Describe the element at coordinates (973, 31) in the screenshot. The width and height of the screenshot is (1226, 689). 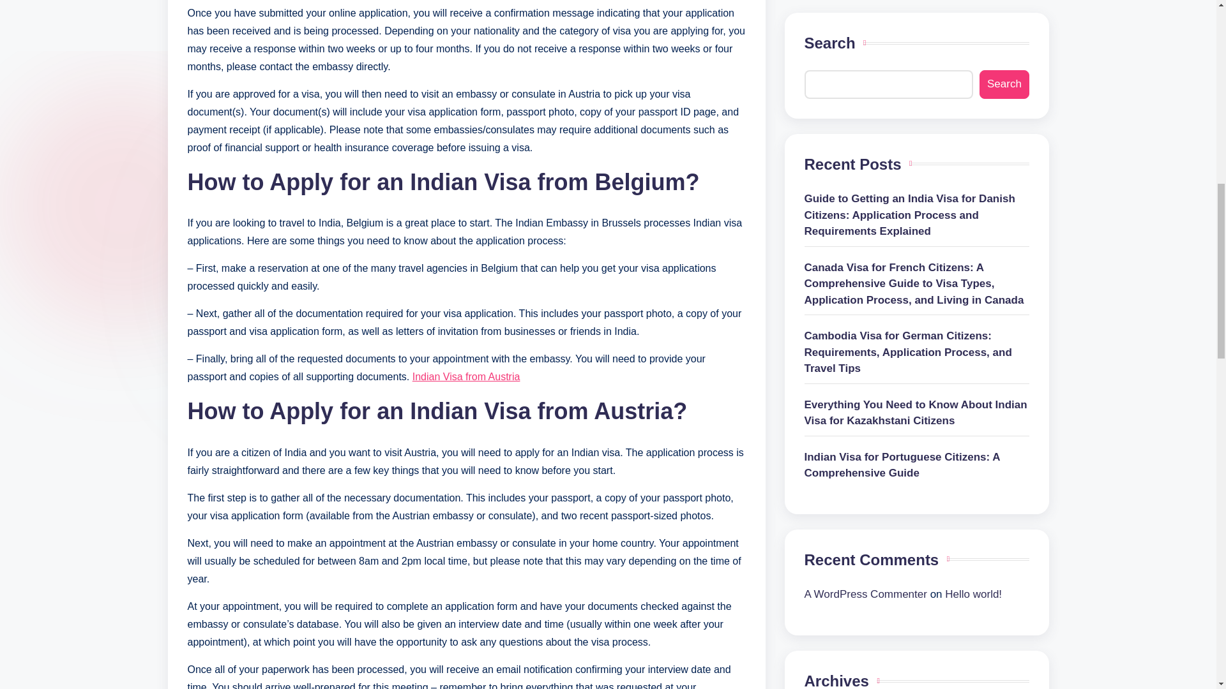
I see `Hello world!` at that location.